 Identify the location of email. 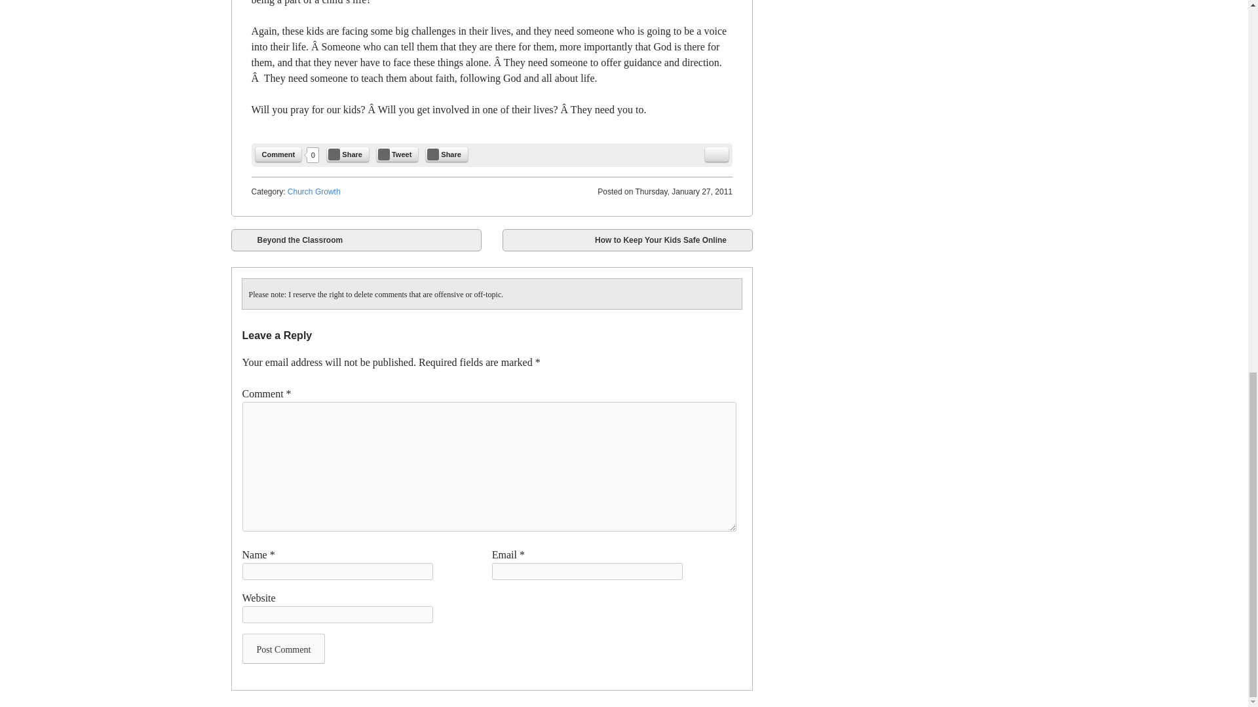
(716, 154).